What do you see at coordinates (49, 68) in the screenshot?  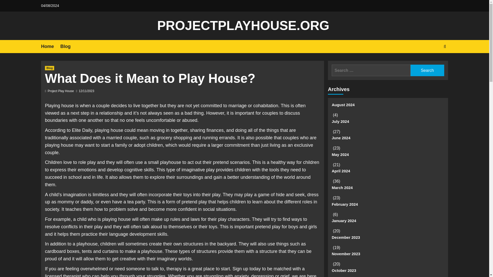 I see `Blog` at bounding box center [49, 68].